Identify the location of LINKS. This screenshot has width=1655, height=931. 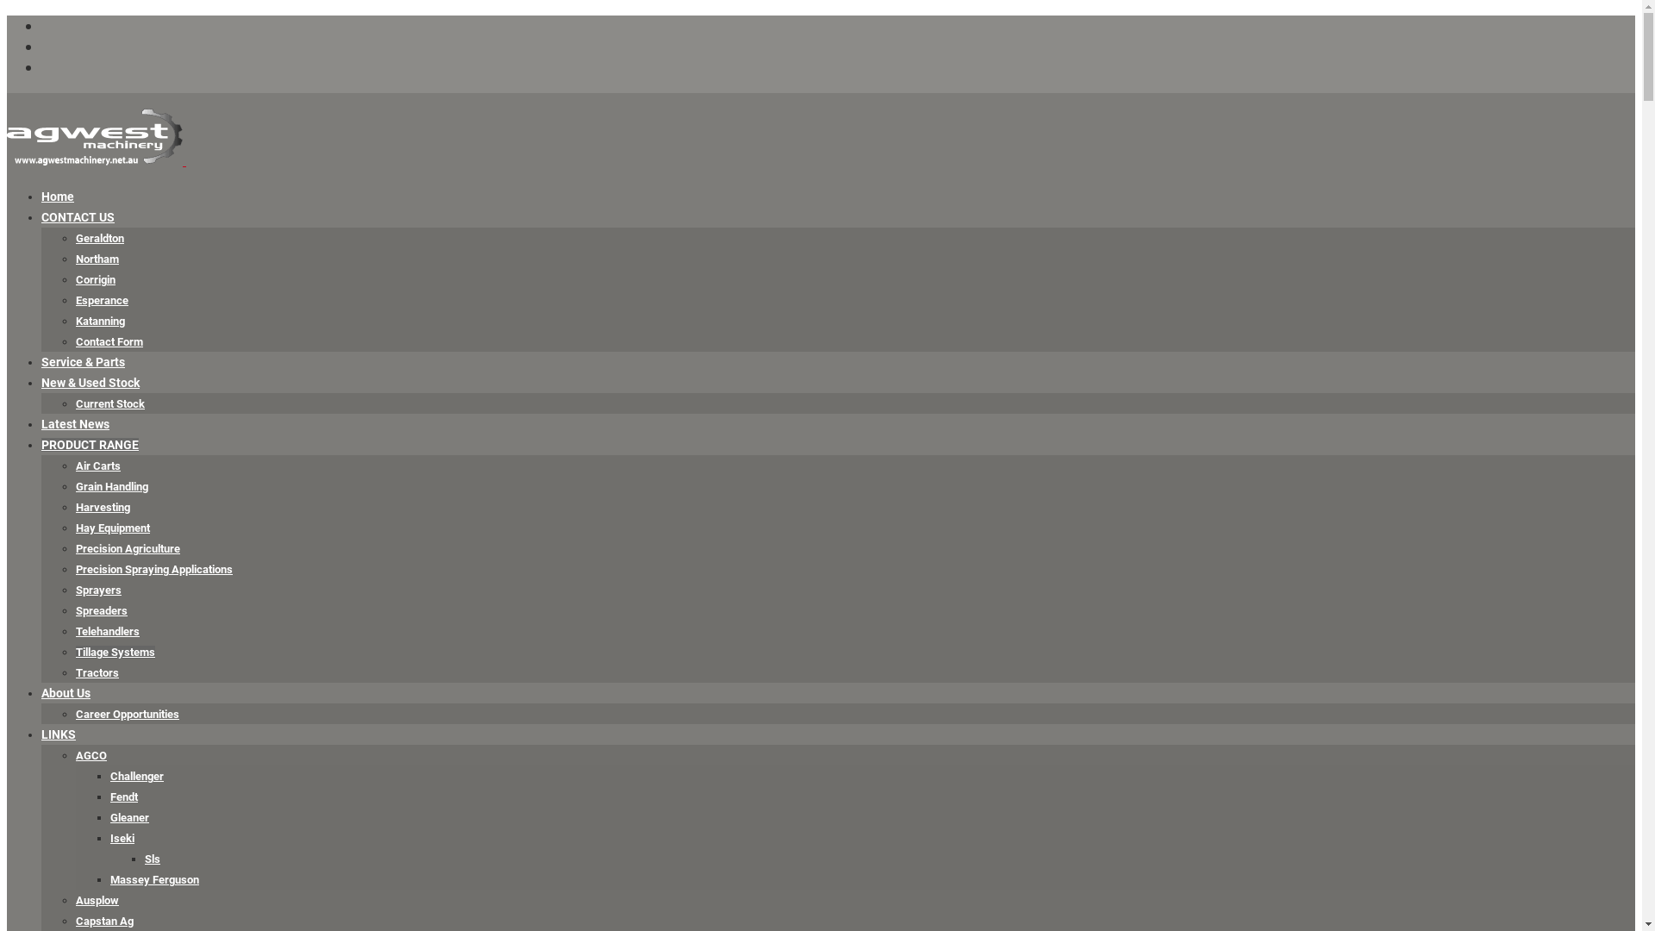
(59, 734).